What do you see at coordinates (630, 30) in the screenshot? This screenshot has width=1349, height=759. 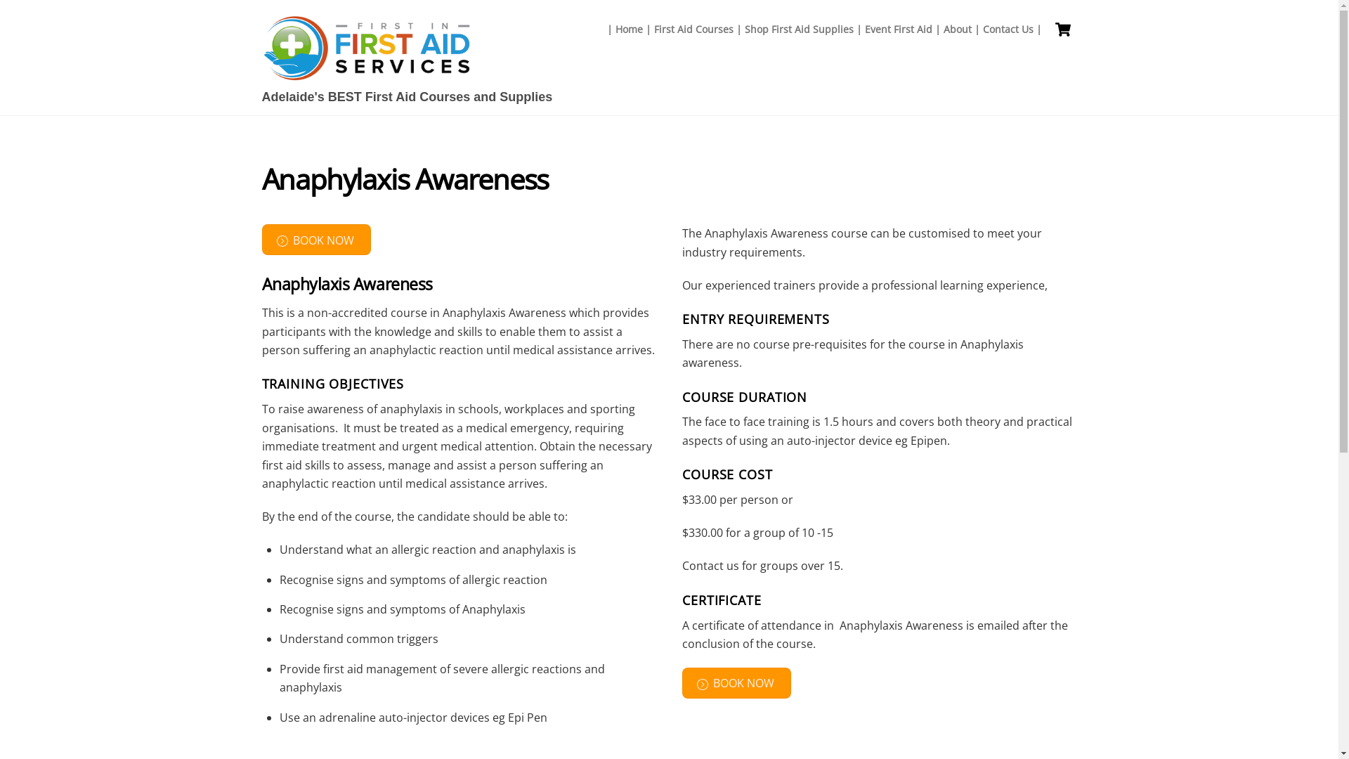 I see `| Home |` at bounding box center [630, 30].